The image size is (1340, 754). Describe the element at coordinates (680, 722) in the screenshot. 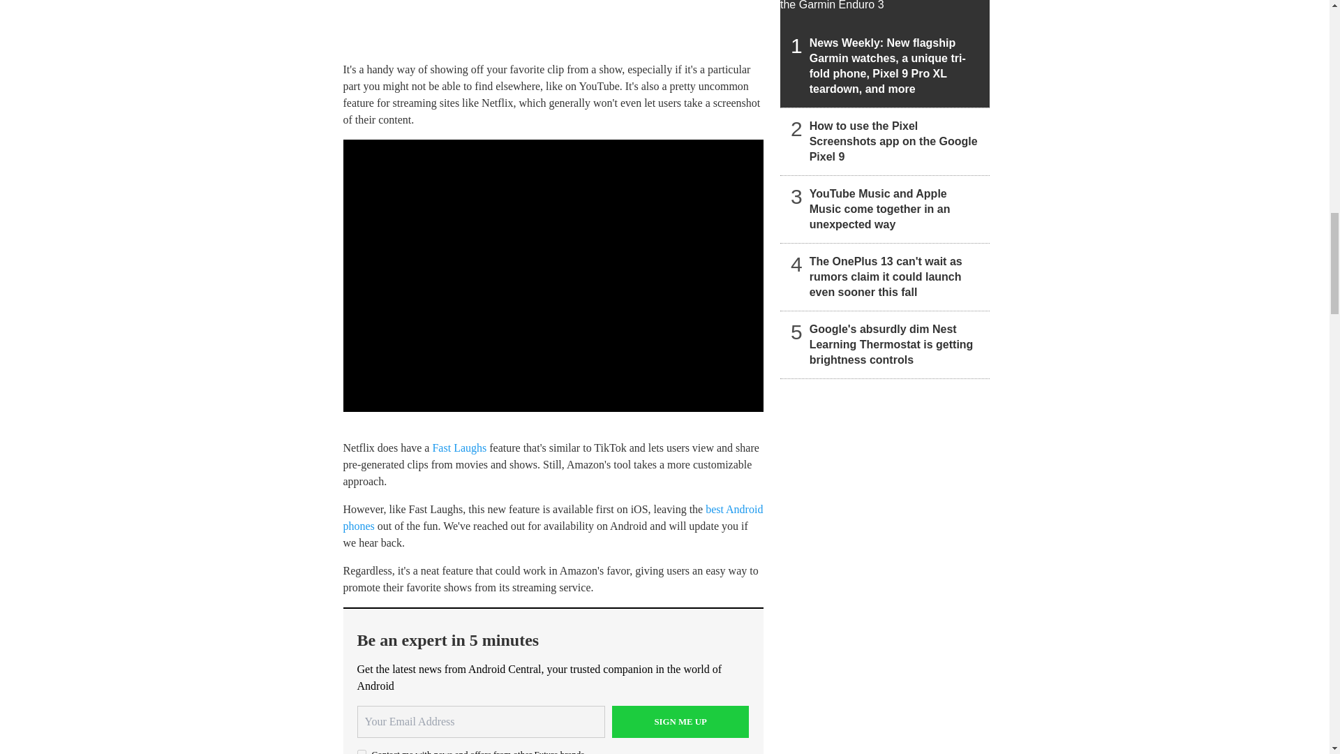

I see `Sign me up` at that location.